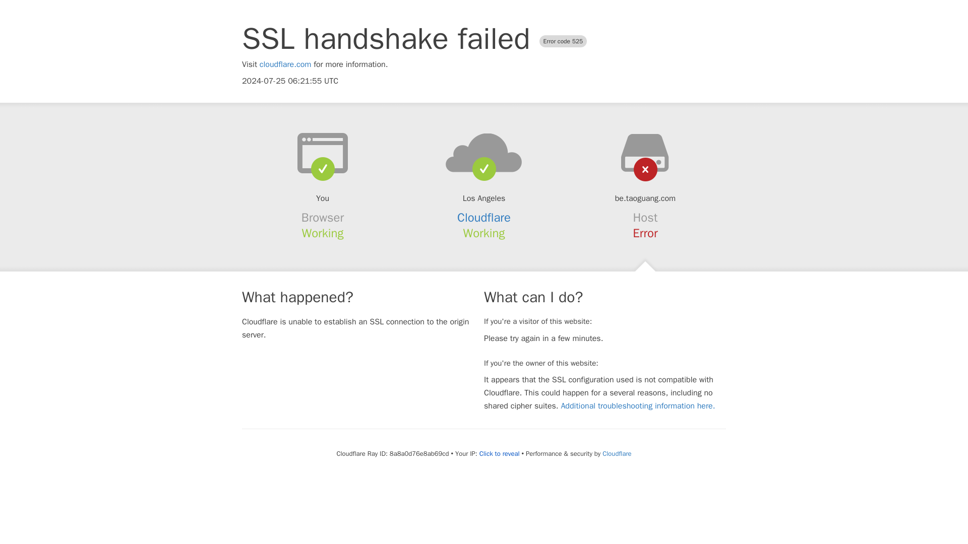 This screenshot has width=968, height=544. Describe the element at coordinates (637, 406) in the screenshot. I see `Additional troubleshooting information here.` at that location.